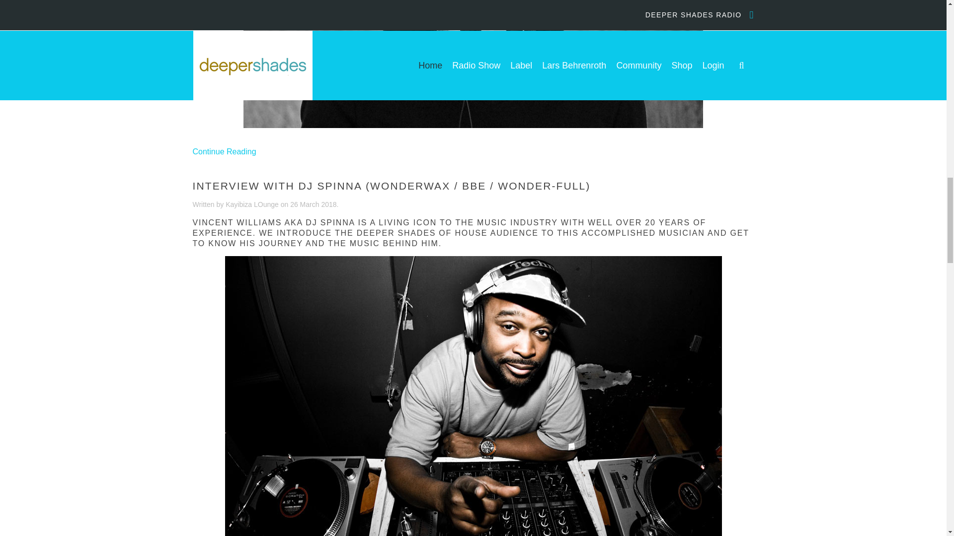 The image size is (954, 536). I want to click on Interview with DJ Spinna - Click to read, so click(473, 413).